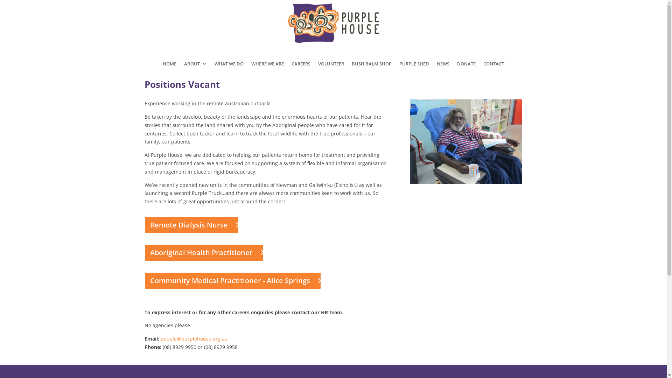 Image resolution: width=672 pixels, height=378 pixels. What do you see at coordinates (195, 69) in the screenshot?
I see `ABOUT` at bounding box center [195, 69].